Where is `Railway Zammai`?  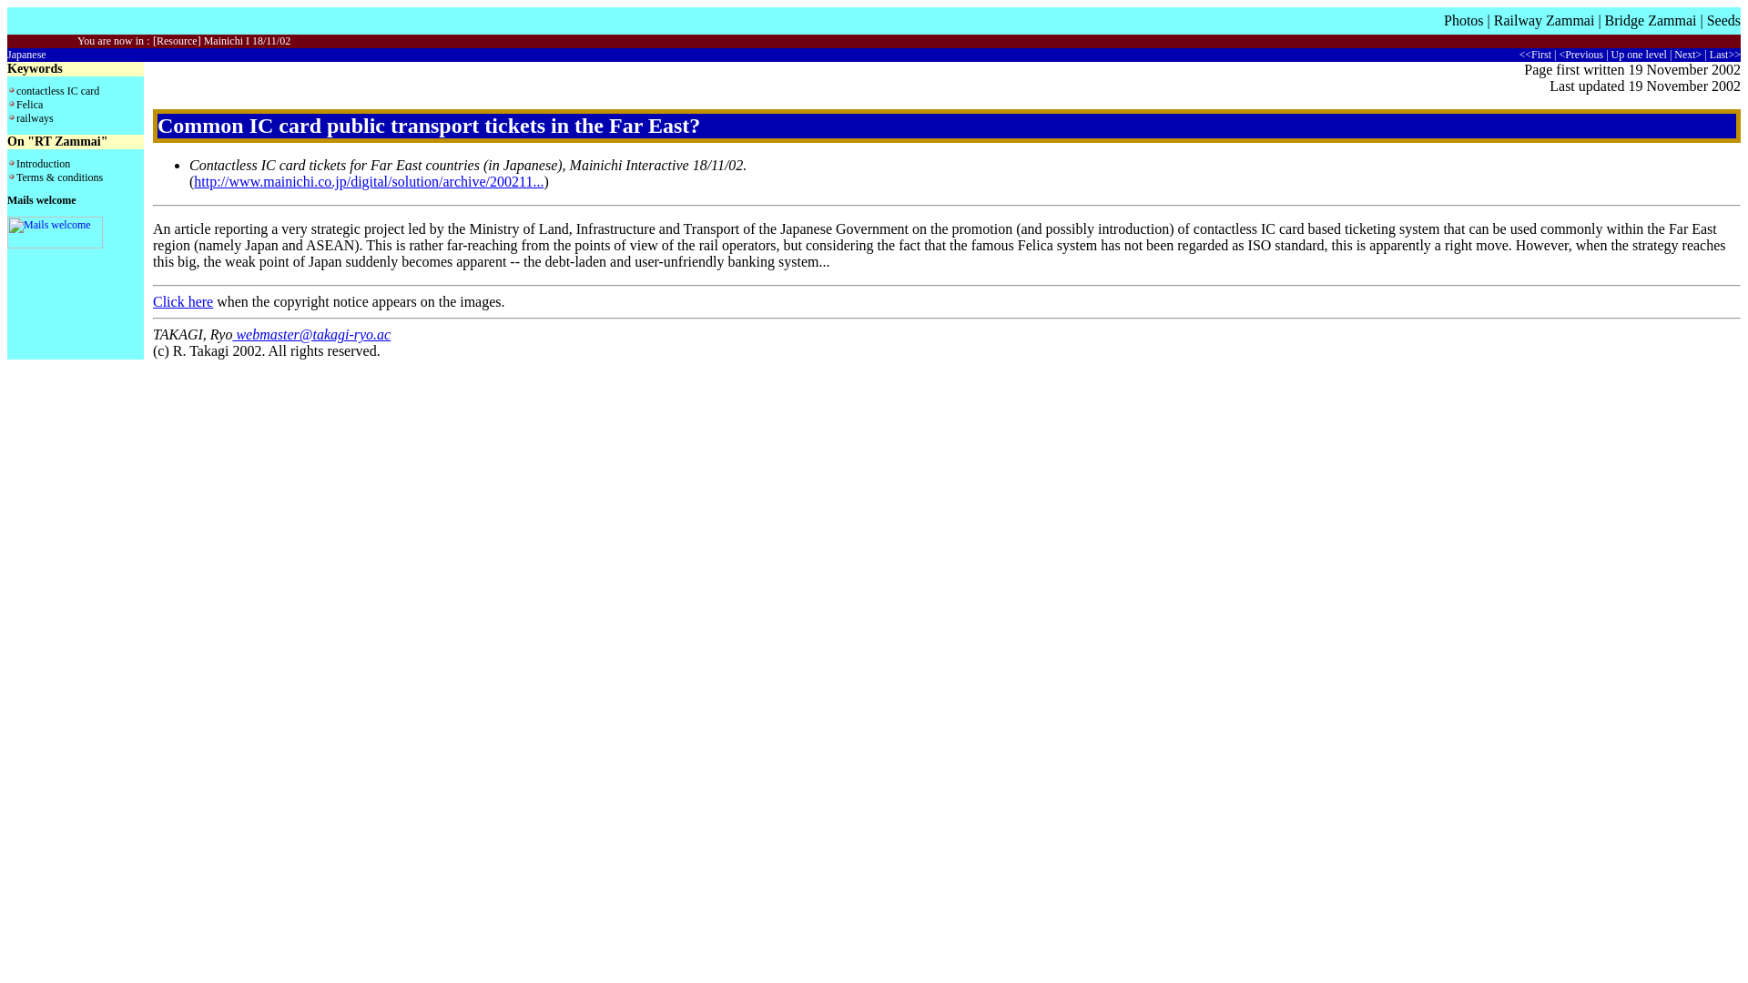
Railway Zammai is located at coordinates (1544, 20).